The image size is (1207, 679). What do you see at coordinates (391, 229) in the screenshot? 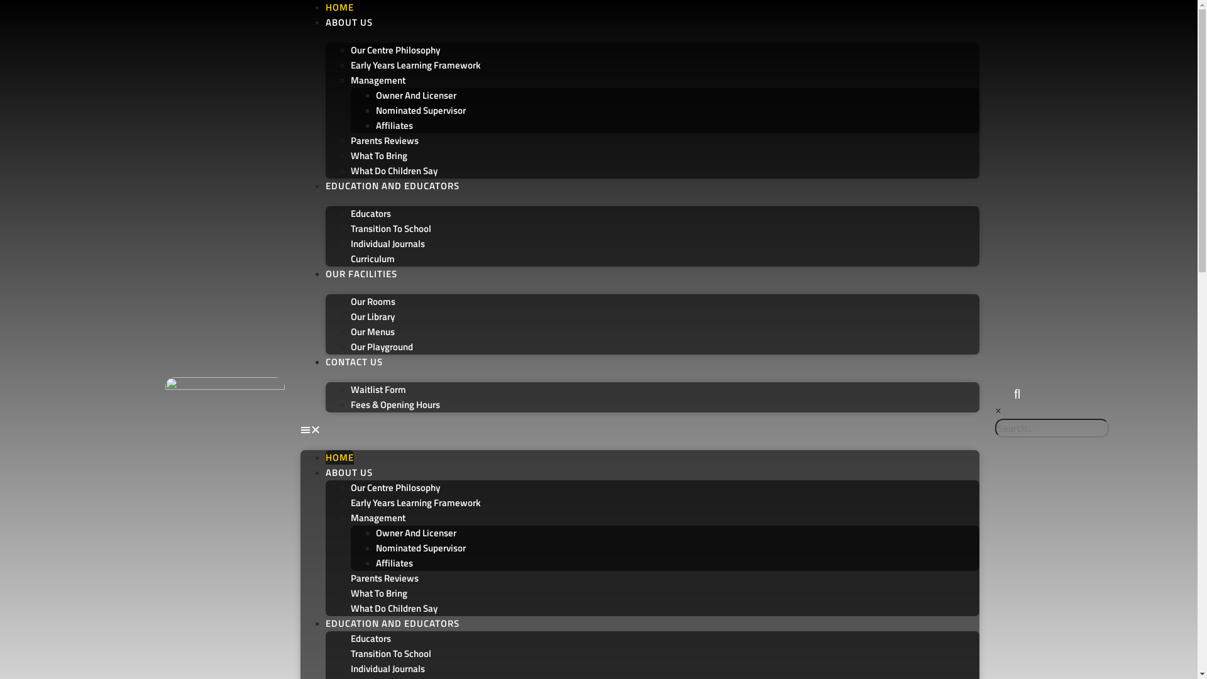
I see `Transition To School` at bounding box center [391, 229].